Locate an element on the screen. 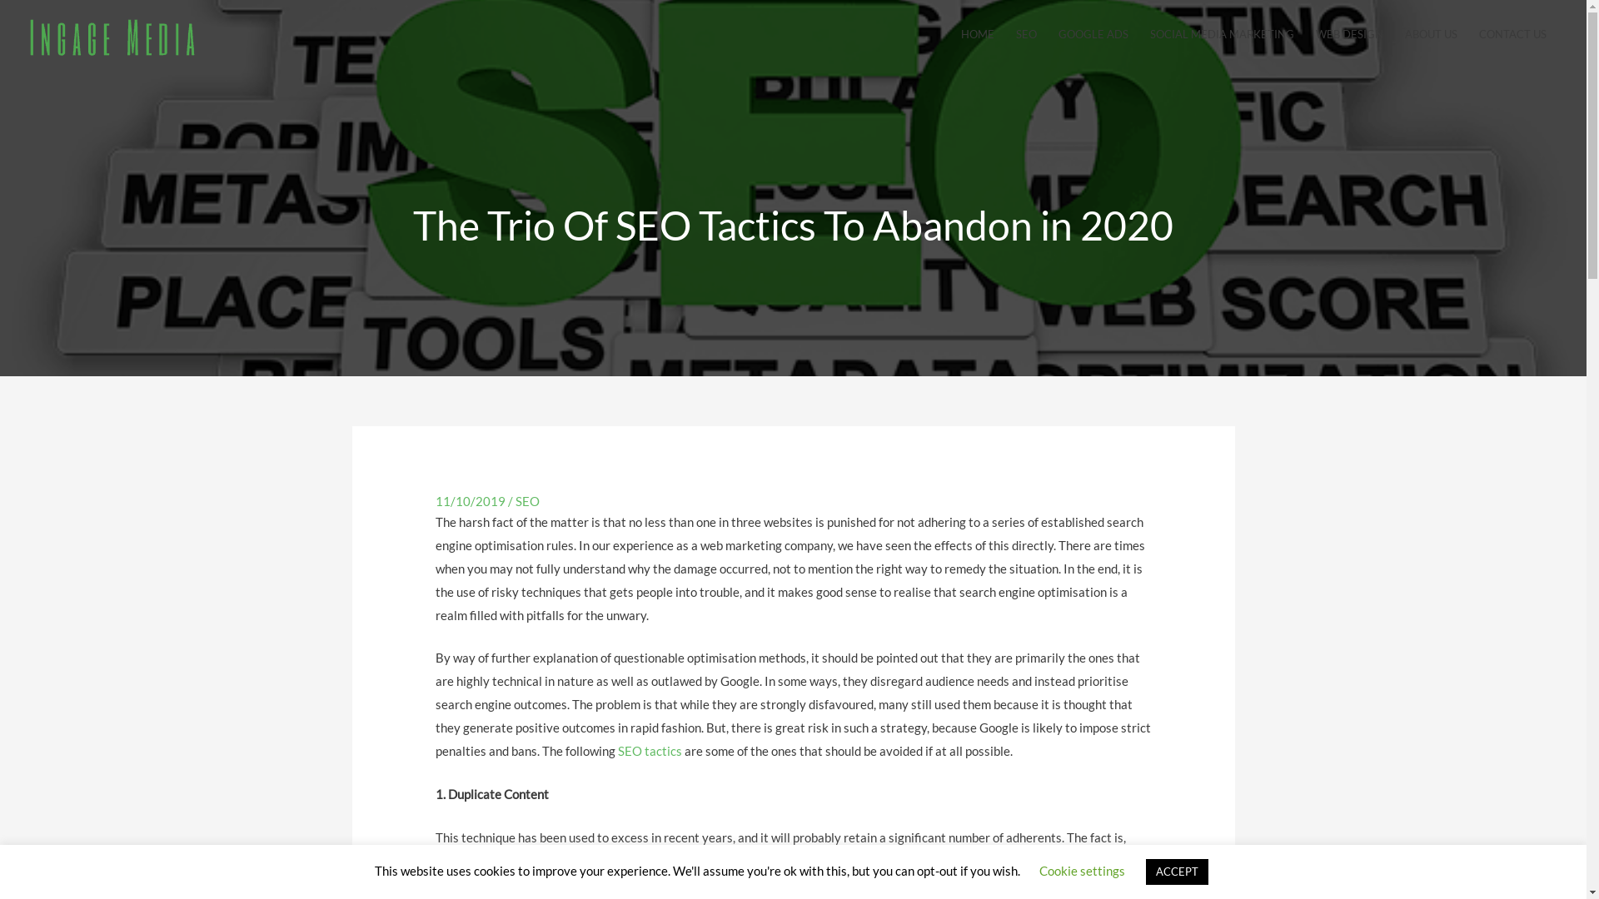 The height and width of the screenshot is (899, 1599). SOCIAL MEDIA MARKETING is located at coordinates (1223, 34).